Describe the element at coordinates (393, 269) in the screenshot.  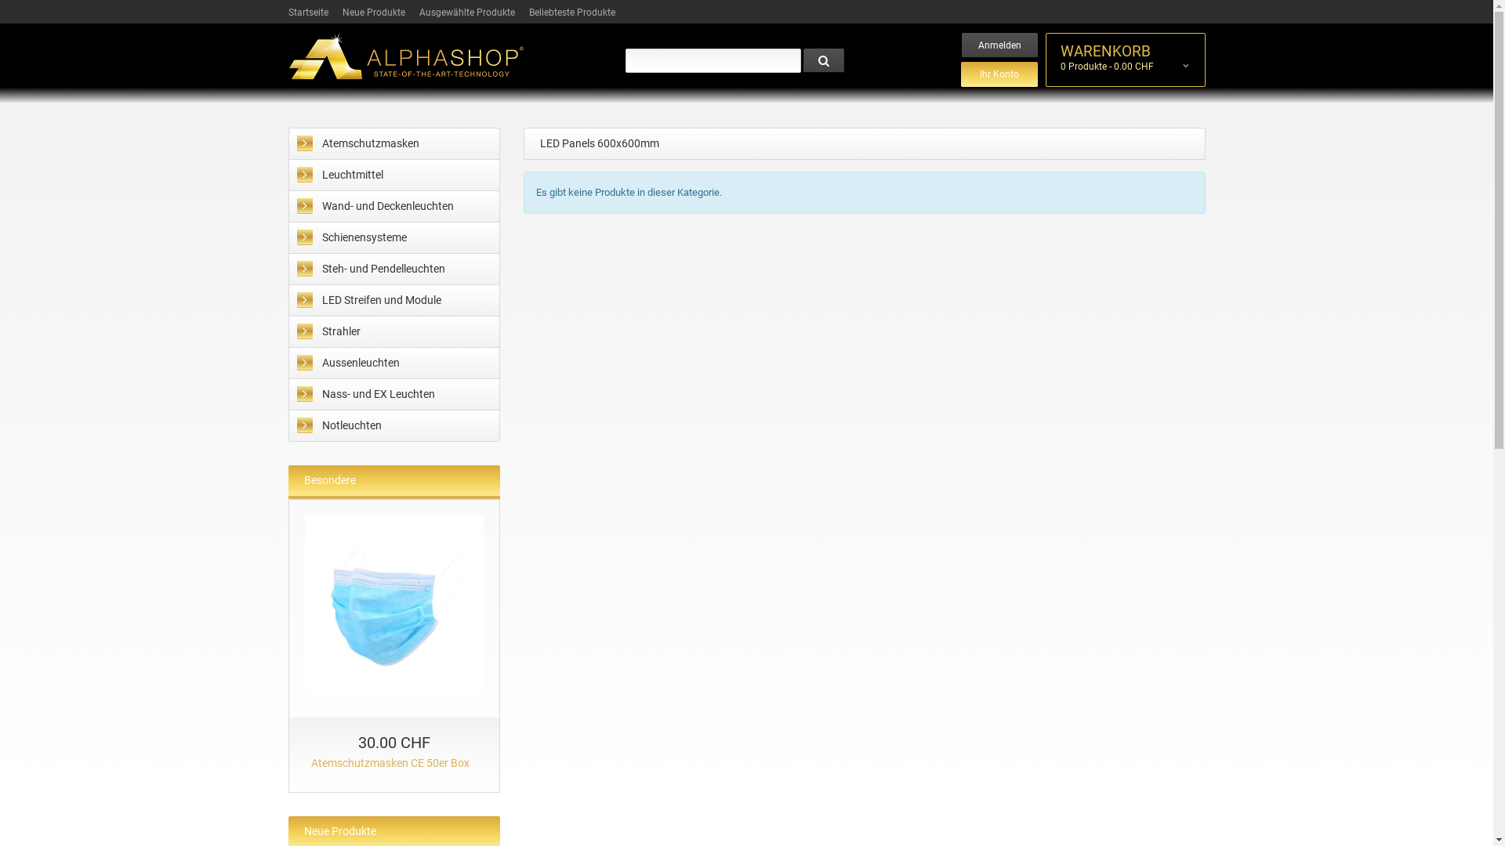
I see `Steh- und Pendelleuchten` at that location.